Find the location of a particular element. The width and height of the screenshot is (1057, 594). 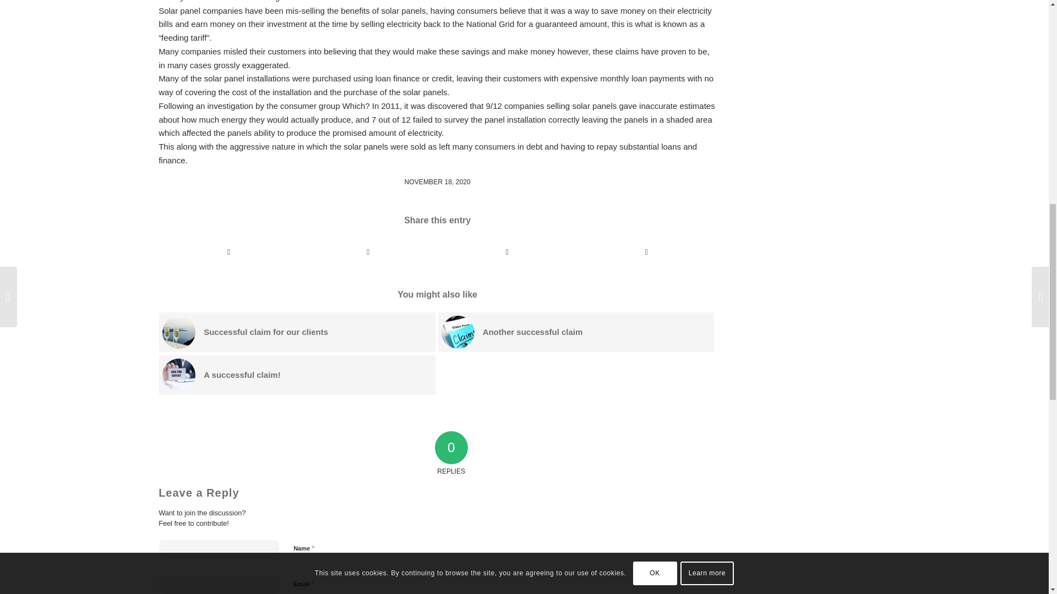

A successful claim! is located at coordinates (297, 375).